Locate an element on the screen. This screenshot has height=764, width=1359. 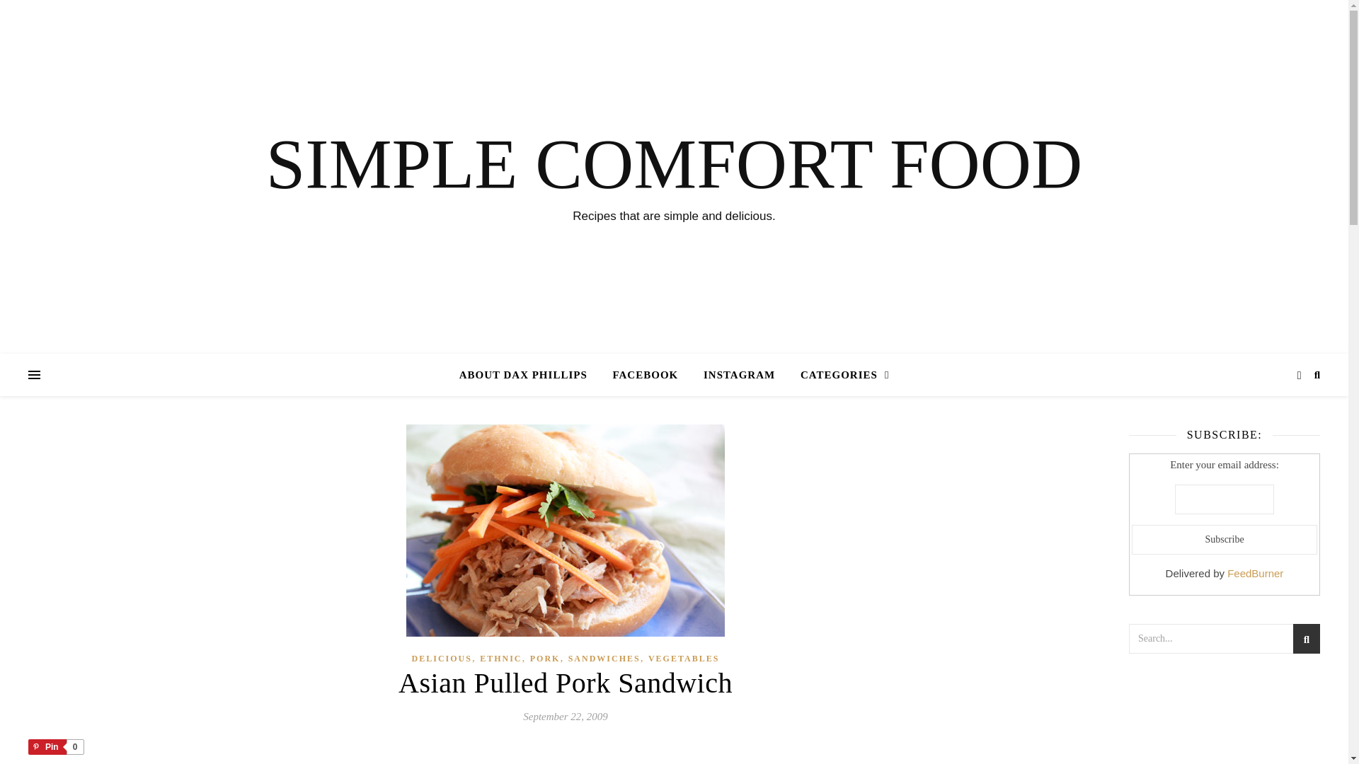
INSTAGRAM is located at coordinates (739, 375).